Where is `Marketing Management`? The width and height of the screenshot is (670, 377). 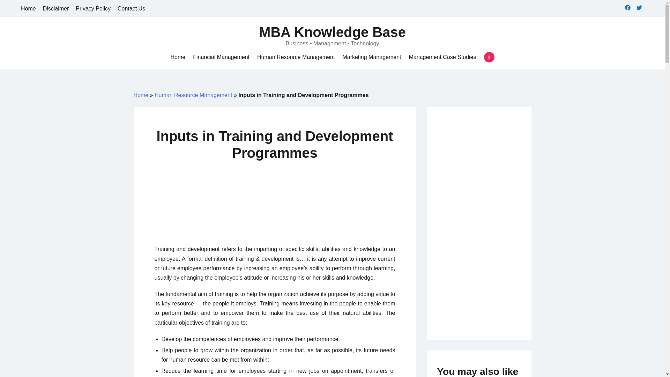 Marketing Management is located at coordinates (371, 57).